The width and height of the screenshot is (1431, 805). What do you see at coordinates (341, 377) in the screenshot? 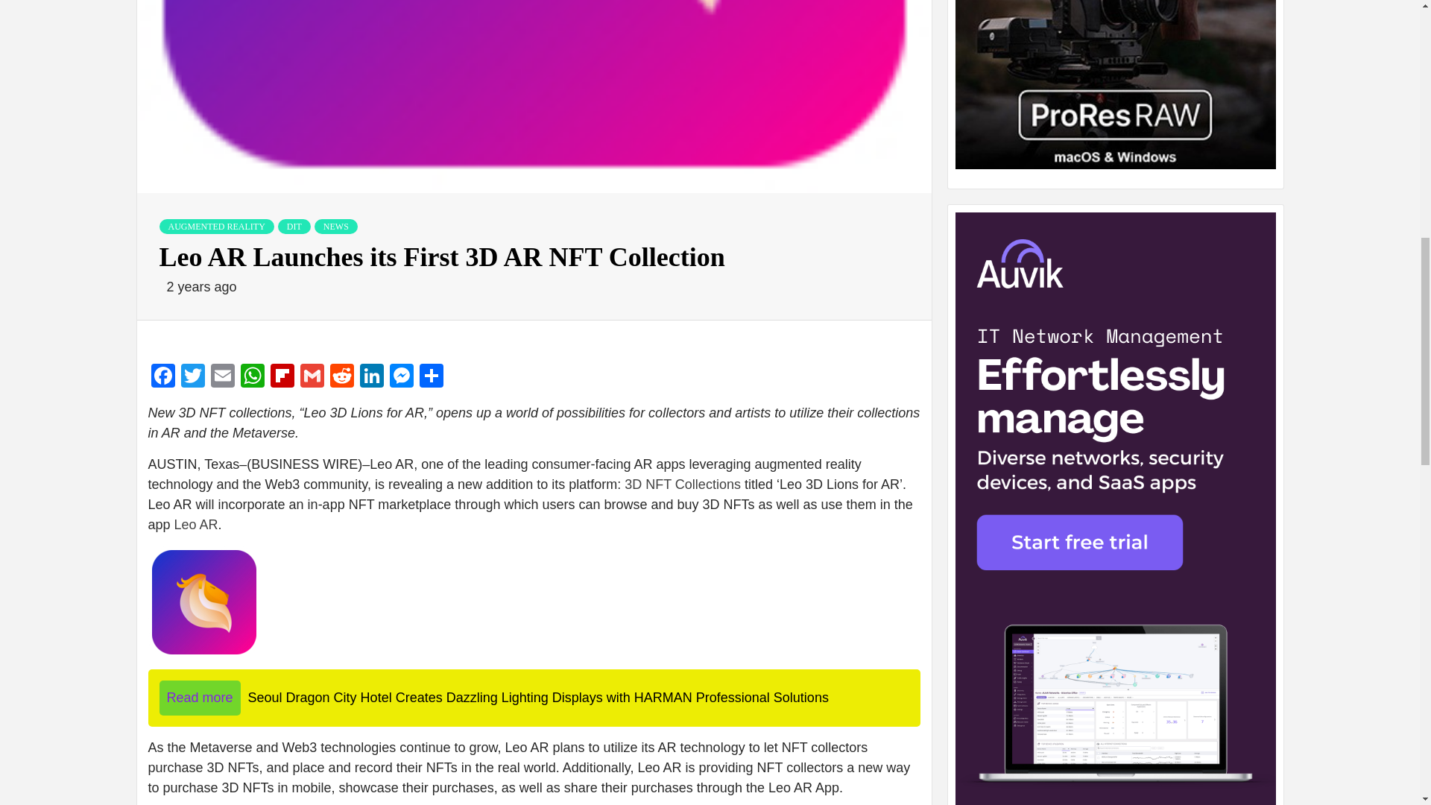
I see `Reddit` at bounding box center [341, 377].